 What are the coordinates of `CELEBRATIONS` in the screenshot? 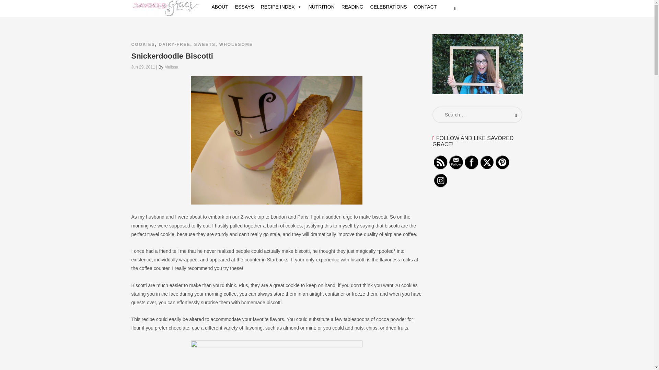 It's located at (389, 7).